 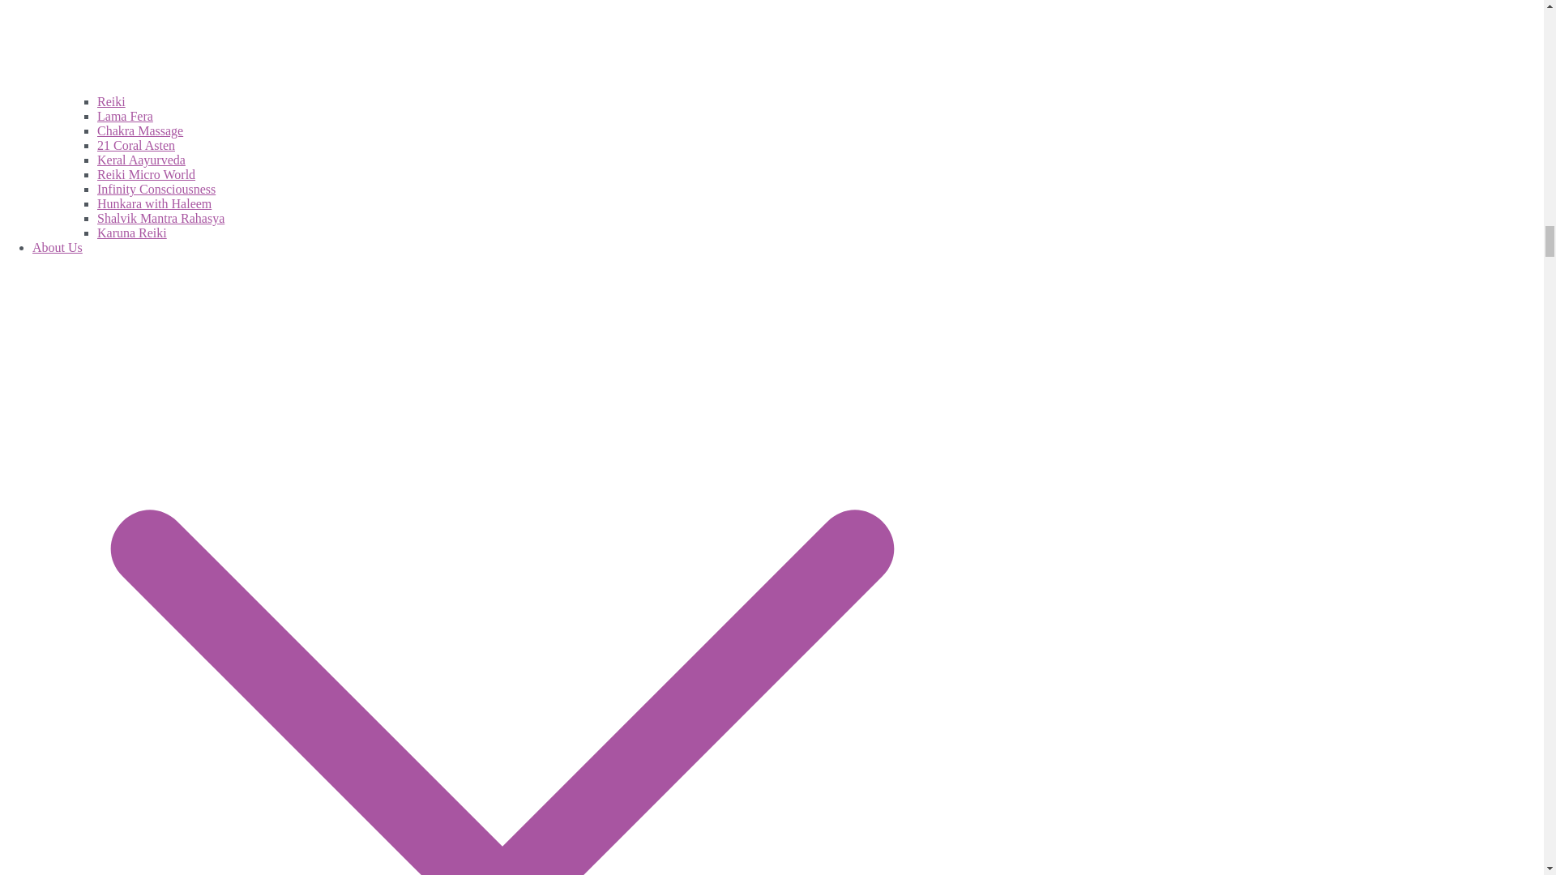 What do you see at coordinates (146, 174) in the screenshot?
I see `Reiki Micro World` at bounding box center [146, 174].